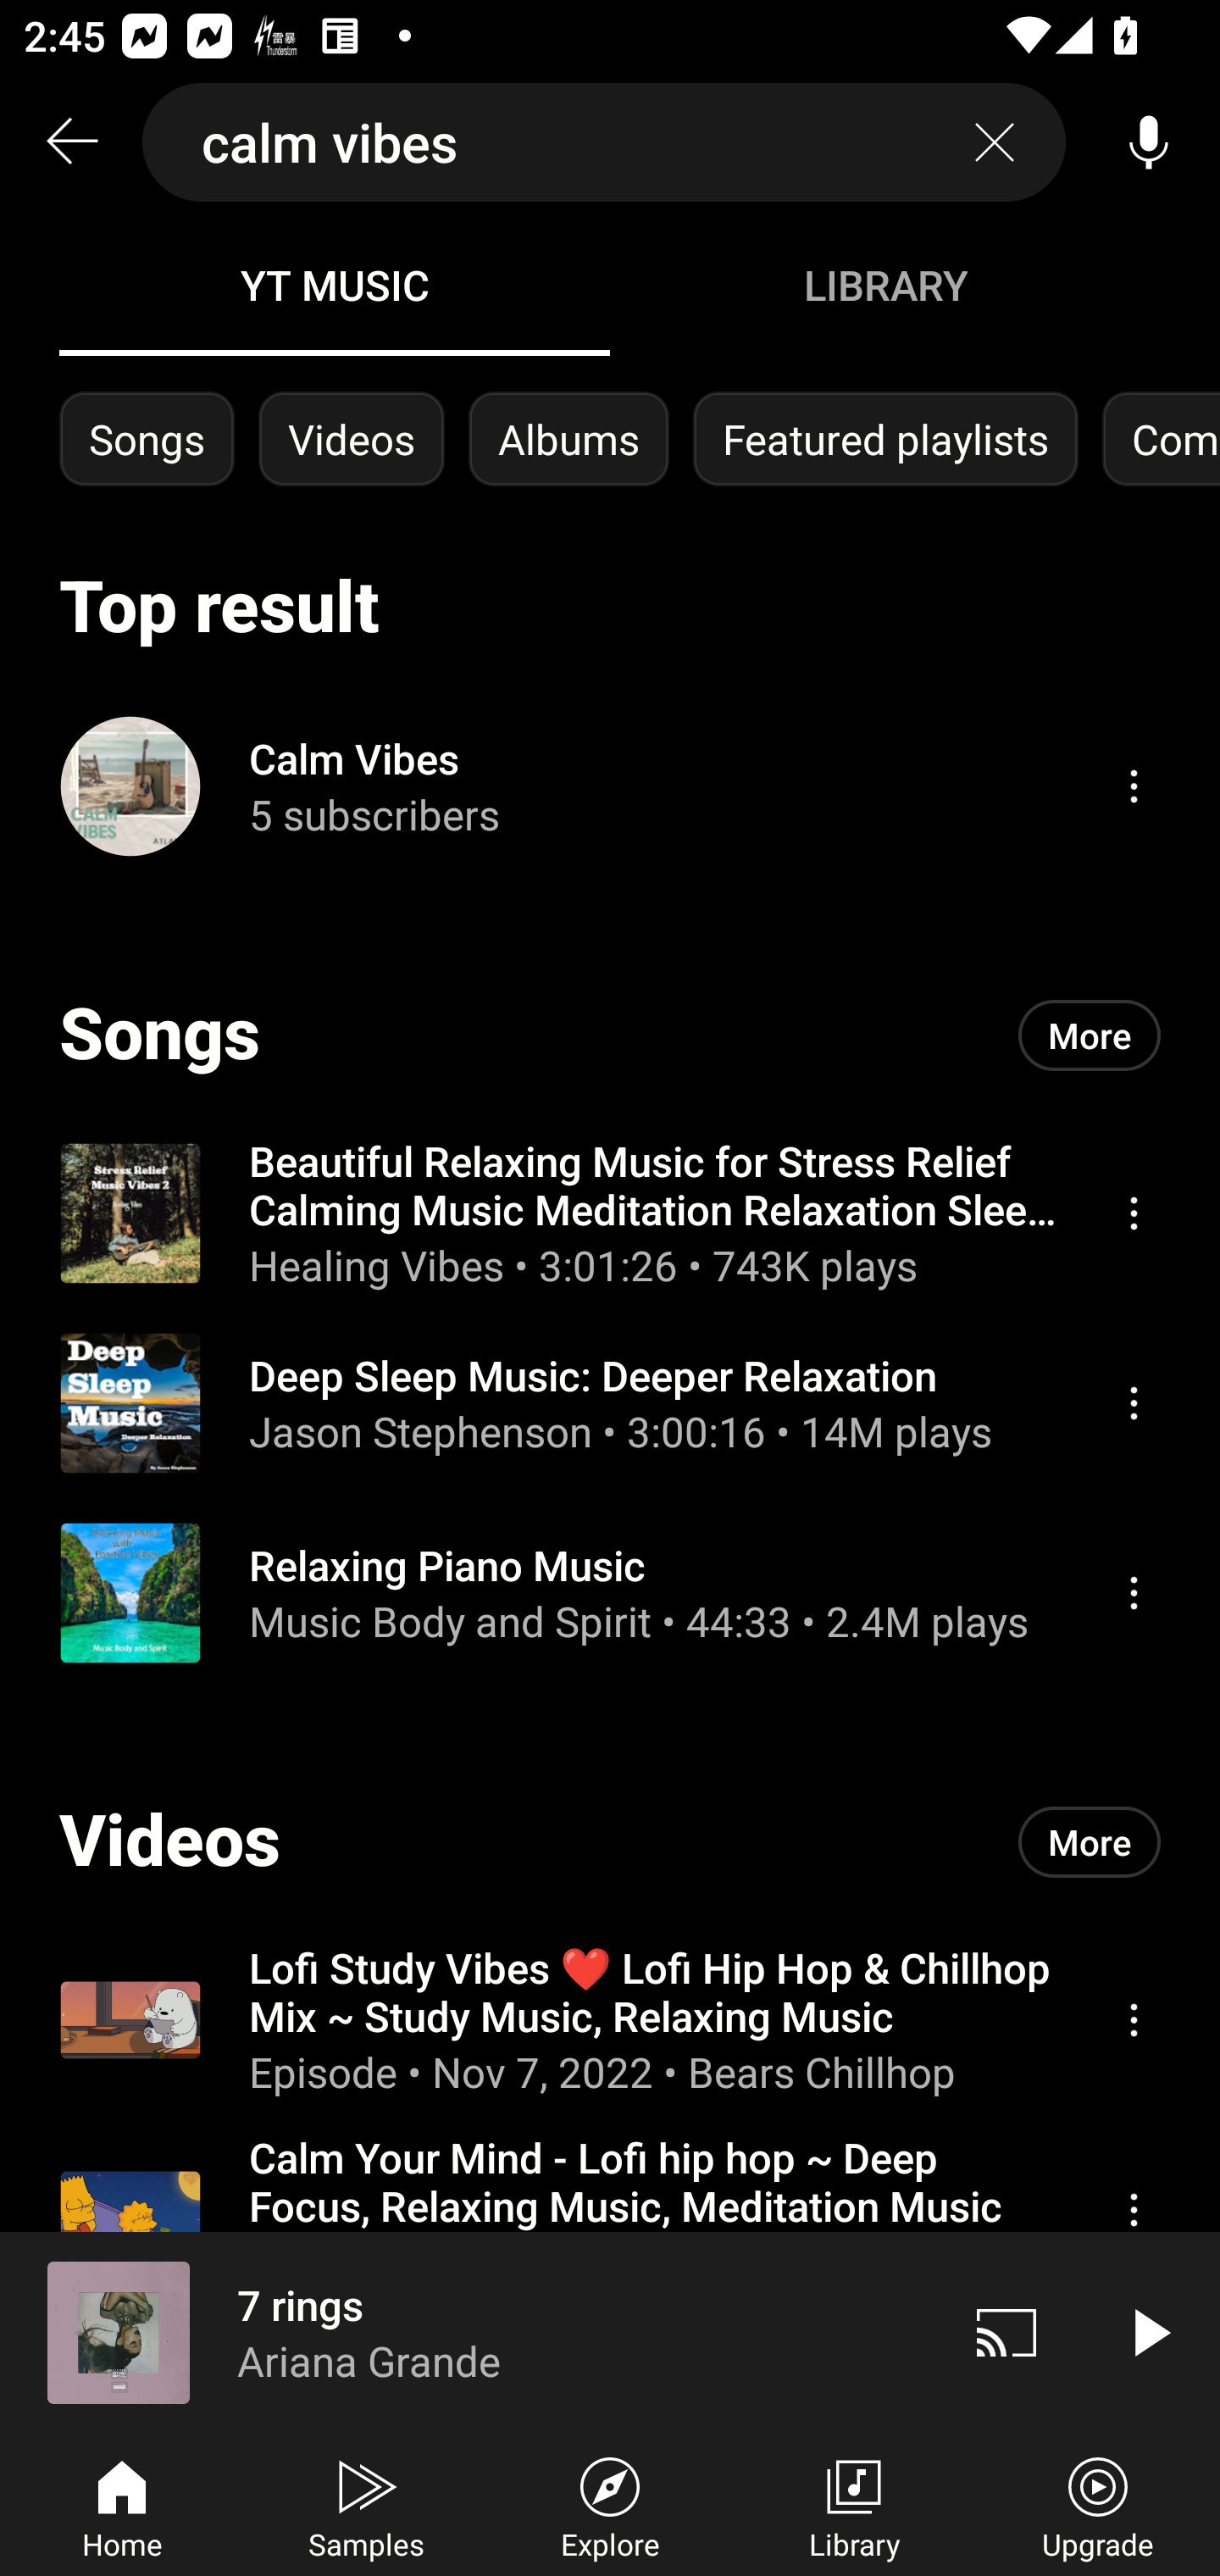  Describe the element at coordinates (610, 2505) in the screenshot. I see `Explore` at that location.